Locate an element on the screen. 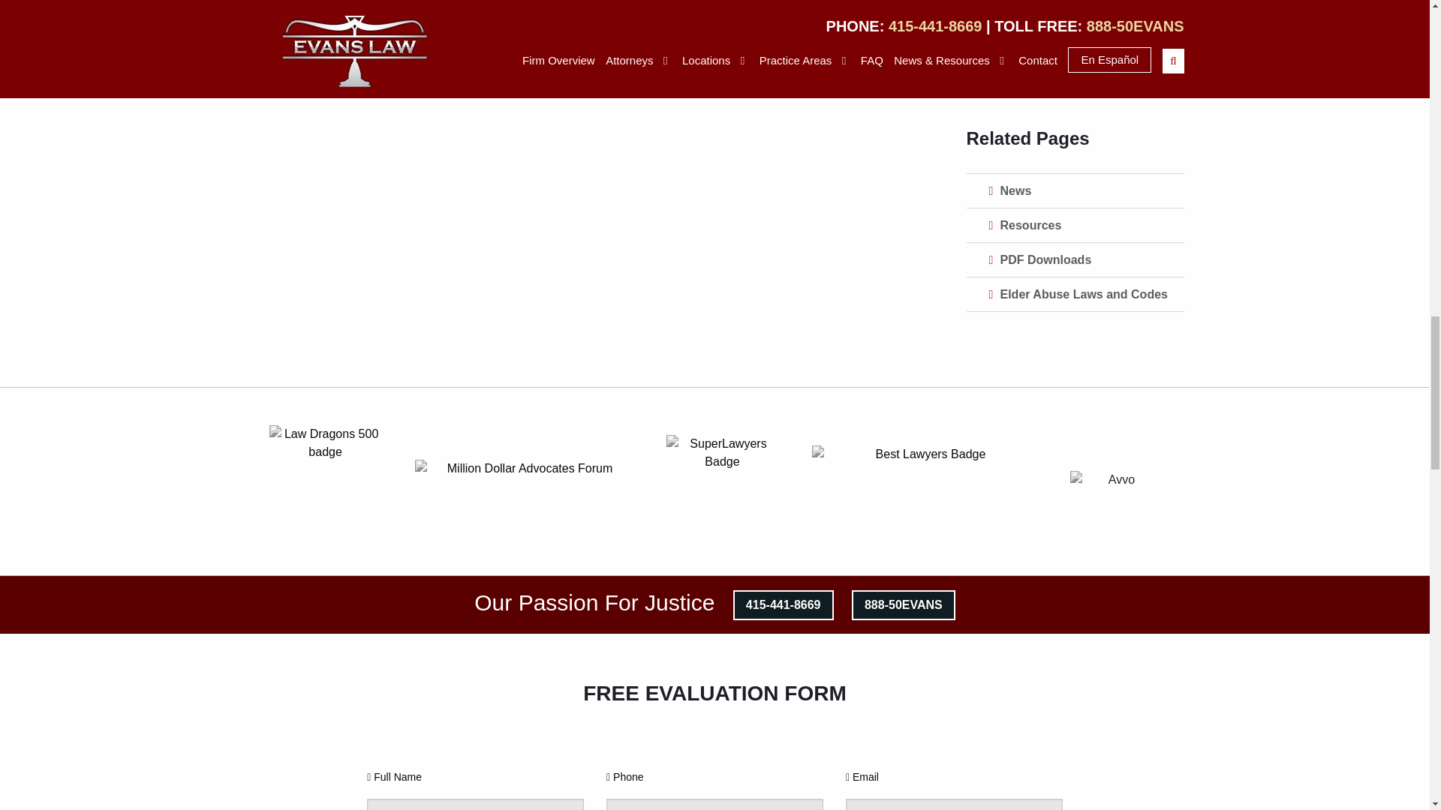  Year 2011 archives is located at coordinates (1075, 93).